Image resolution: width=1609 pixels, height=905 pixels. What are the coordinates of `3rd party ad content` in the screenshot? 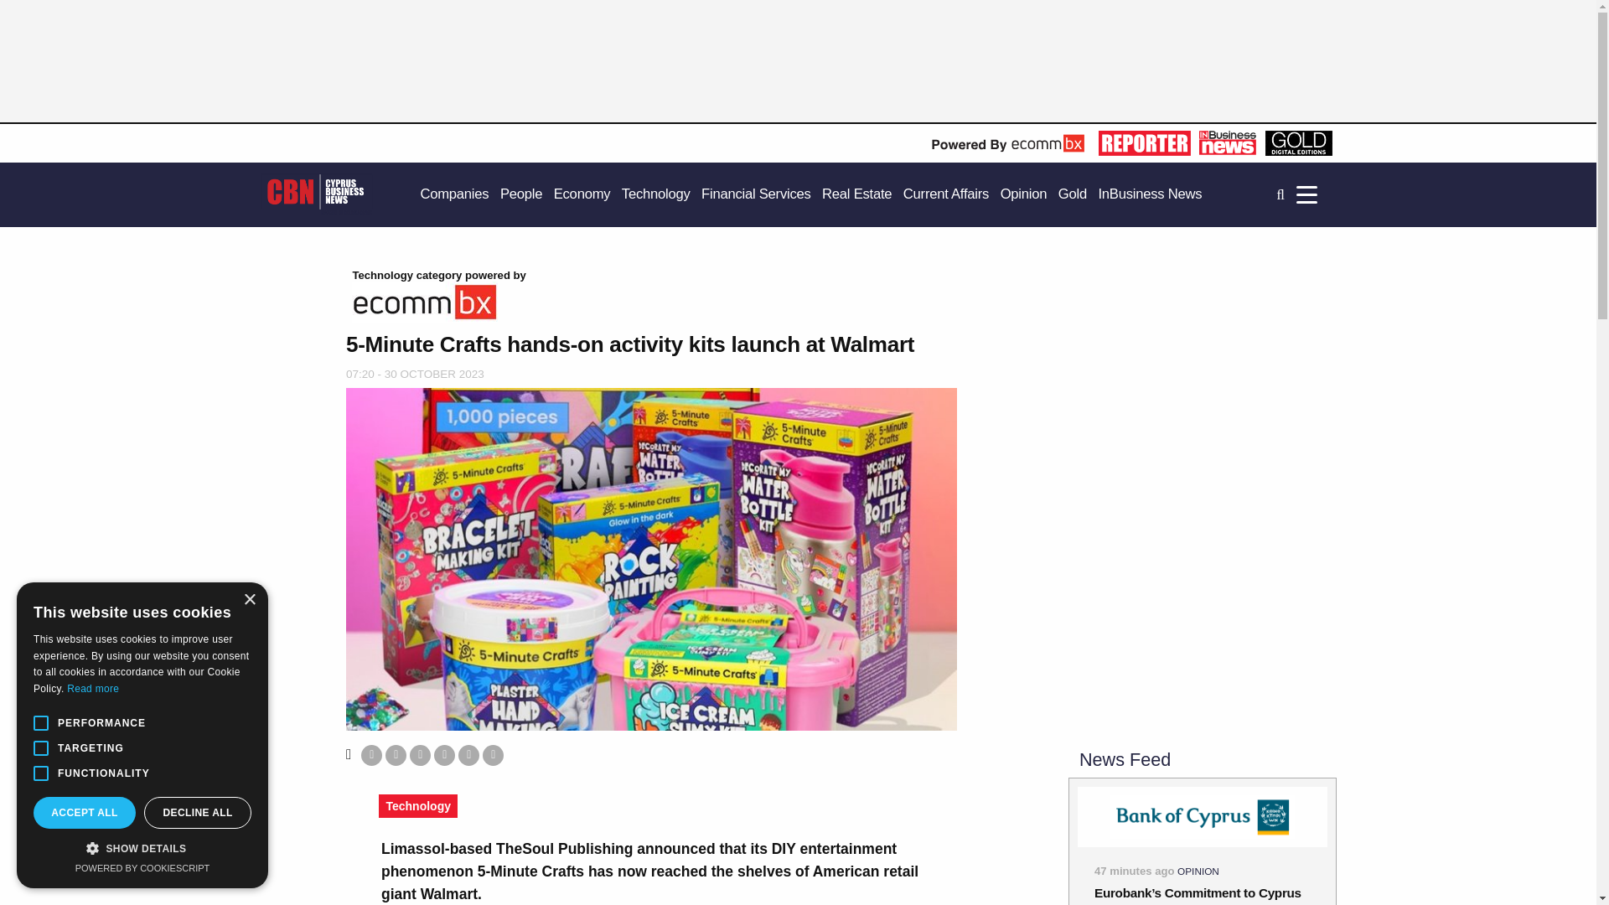 It's located at (1202, 617).